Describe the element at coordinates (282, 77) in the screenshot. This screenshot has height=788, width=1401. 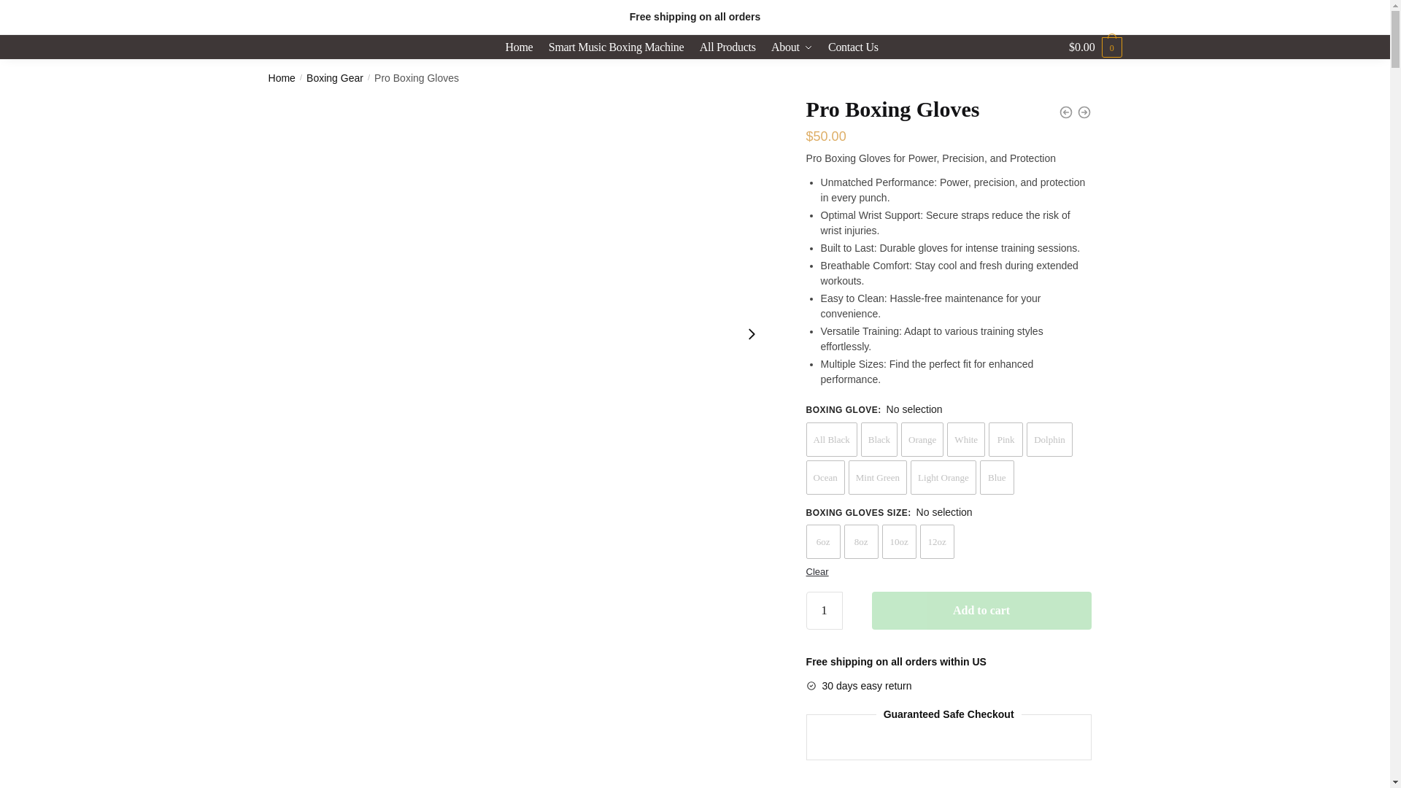
I see `Home` at that location.